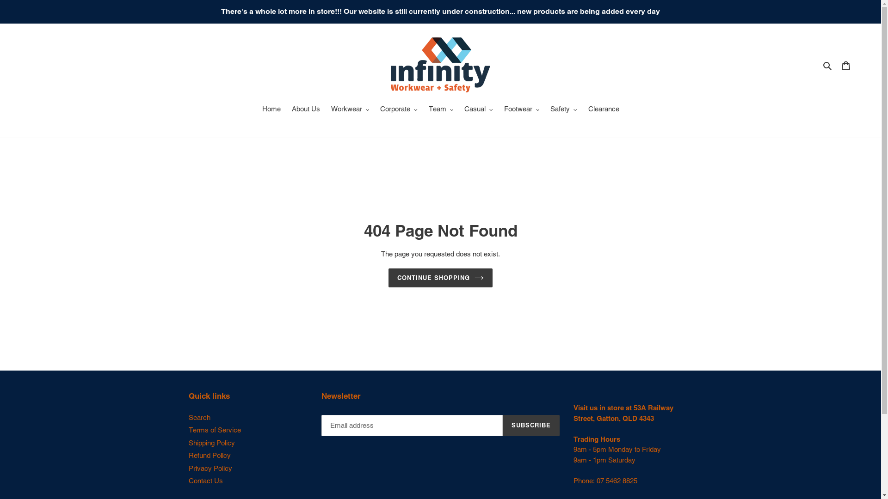  I want to click on Casual, so click(479, 110).